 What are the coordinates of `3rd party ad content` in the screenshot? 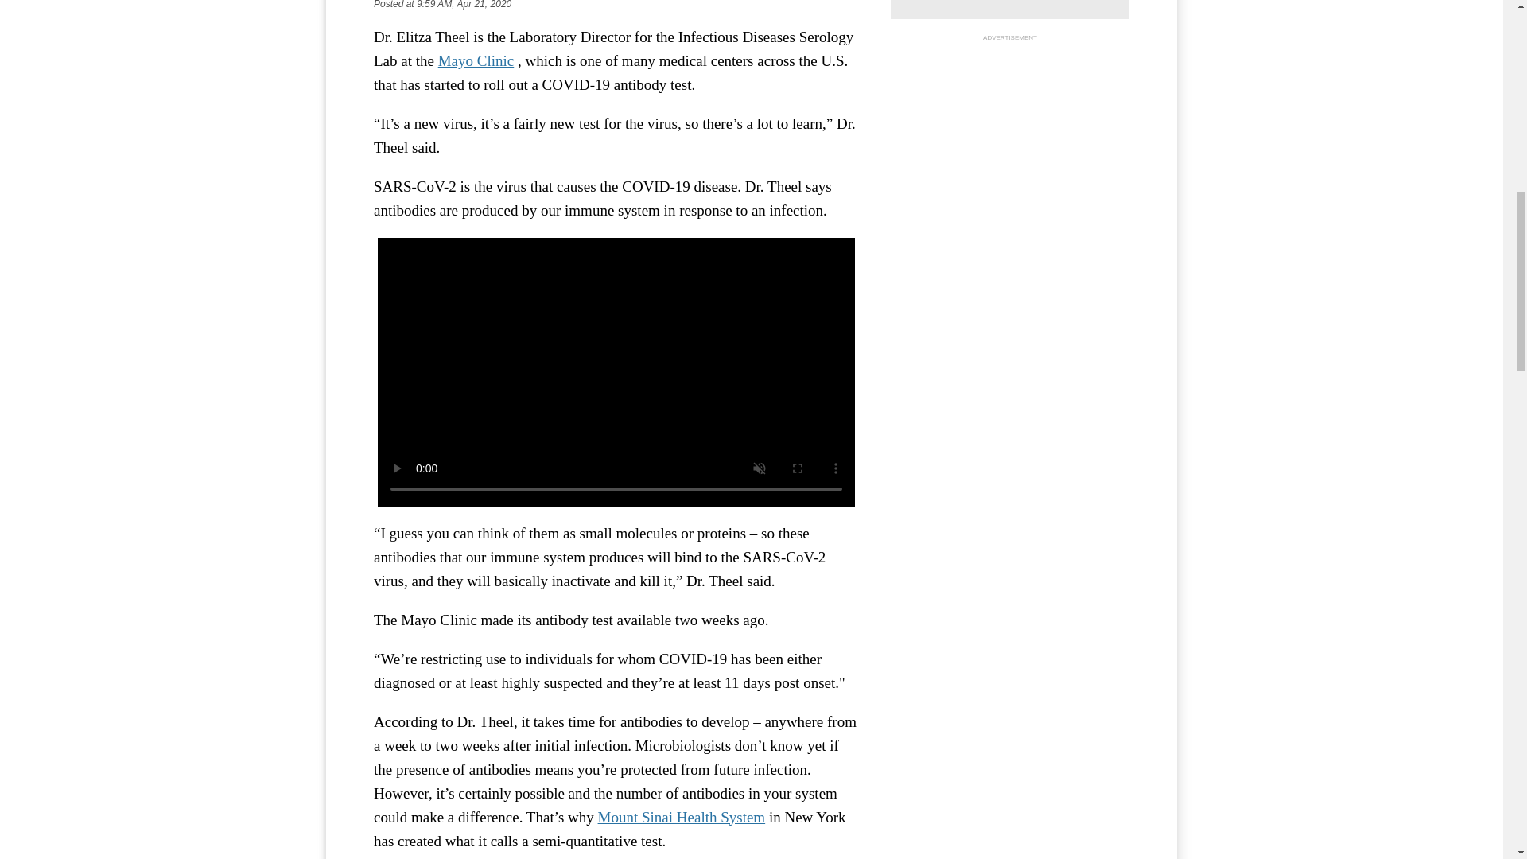 It's located at (1010, 145).